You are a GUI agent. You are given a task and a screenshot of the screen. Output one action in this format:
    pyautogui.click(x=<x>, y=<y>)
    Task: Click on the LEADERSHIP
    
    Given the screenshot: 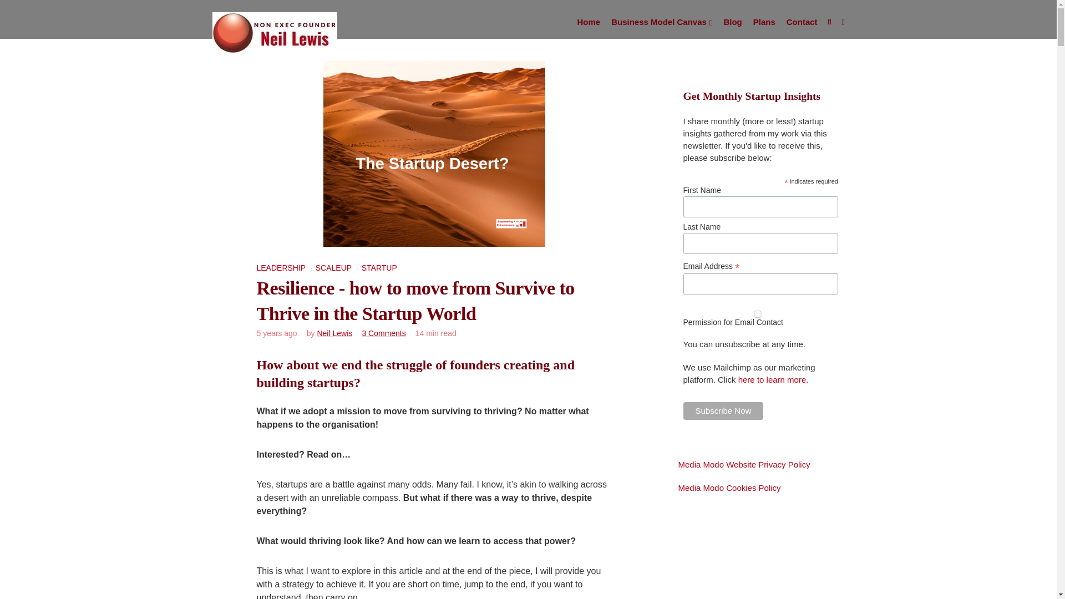 What is the action you would take?
    pyautogui.click(x=281, y=268)
    